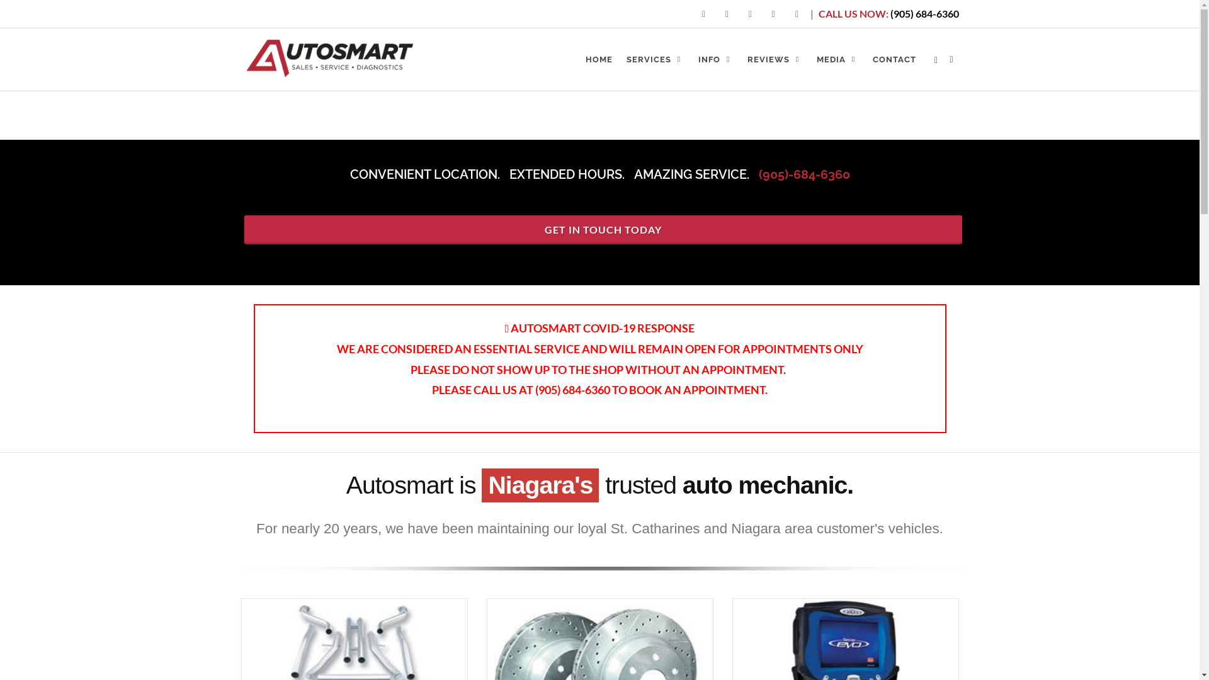  Describe the element at coordinates (330, 57) in the screenshot. I see `Autosmart Niagara` at that location.